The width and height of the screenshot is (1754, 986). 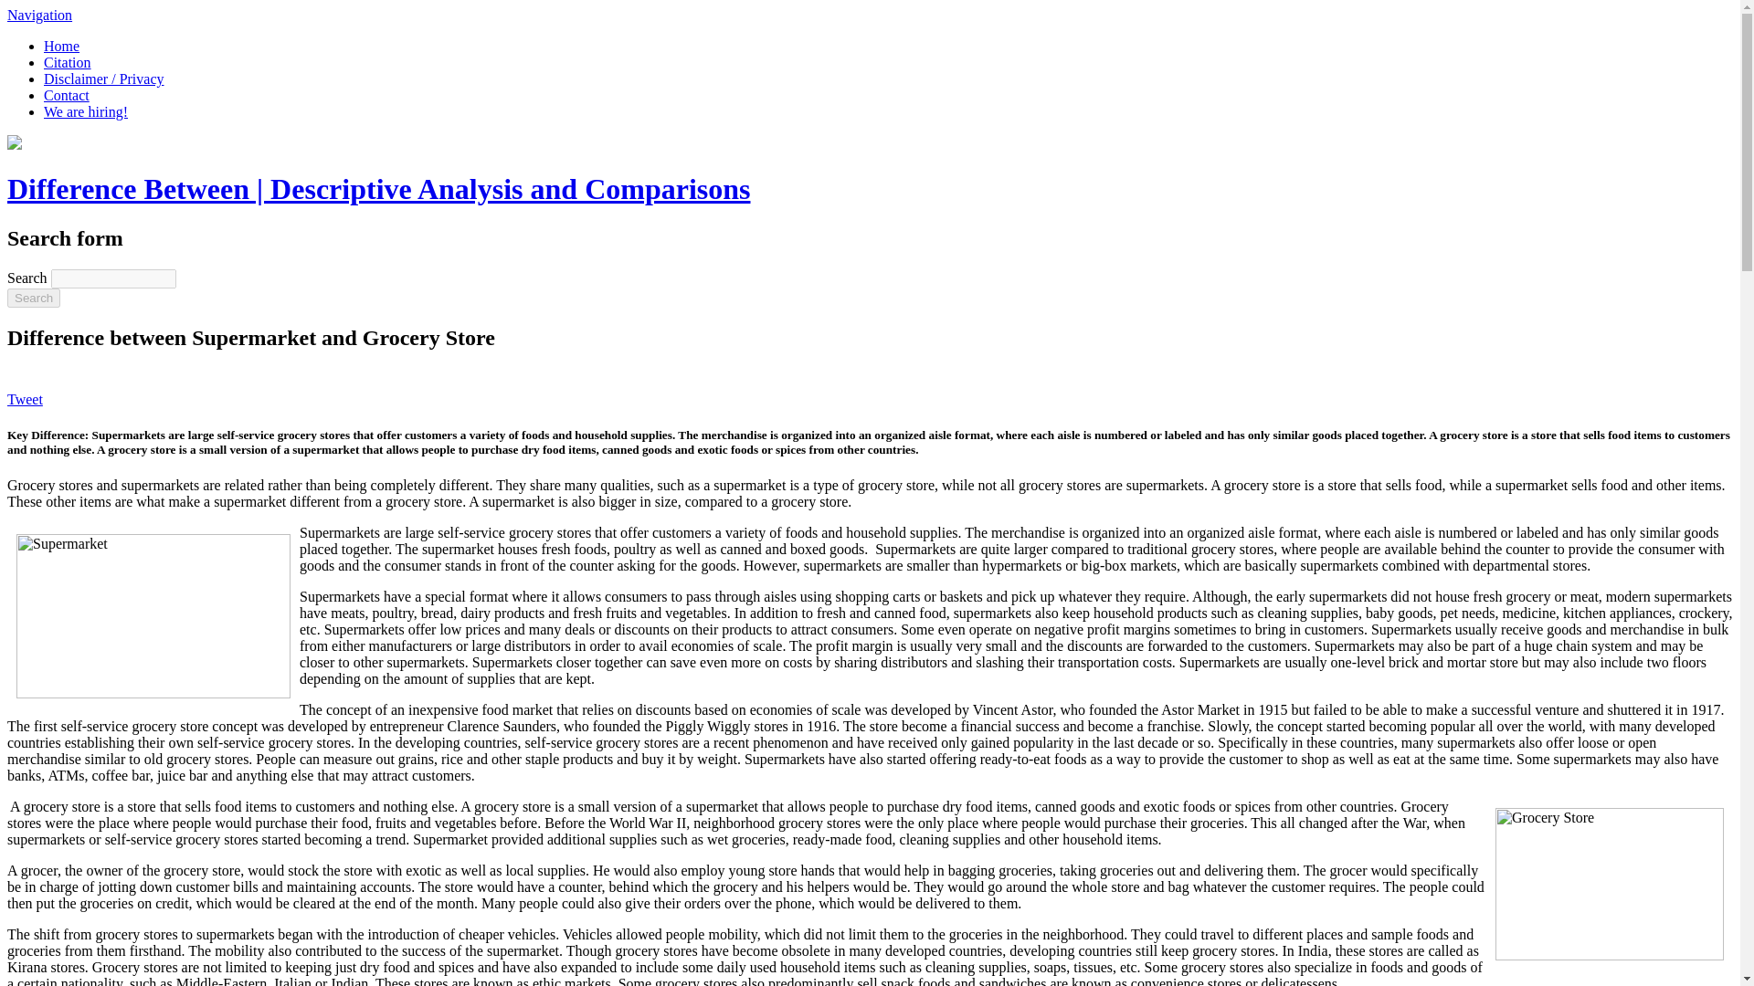 I want to click on Home, so click(x=14, y=144).